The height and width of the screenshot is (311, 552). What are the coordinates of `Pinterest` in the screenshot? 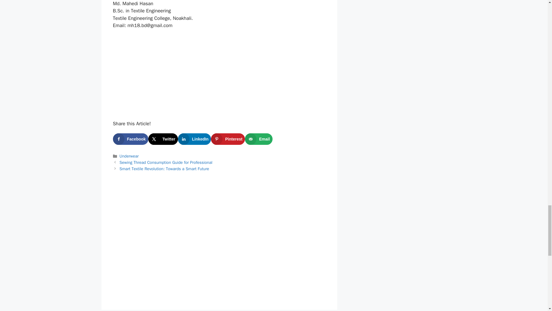 It's located at (228, 139).